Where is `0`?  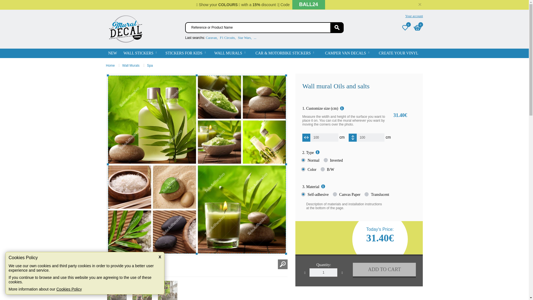 0 is located at coordinates (418, 27).